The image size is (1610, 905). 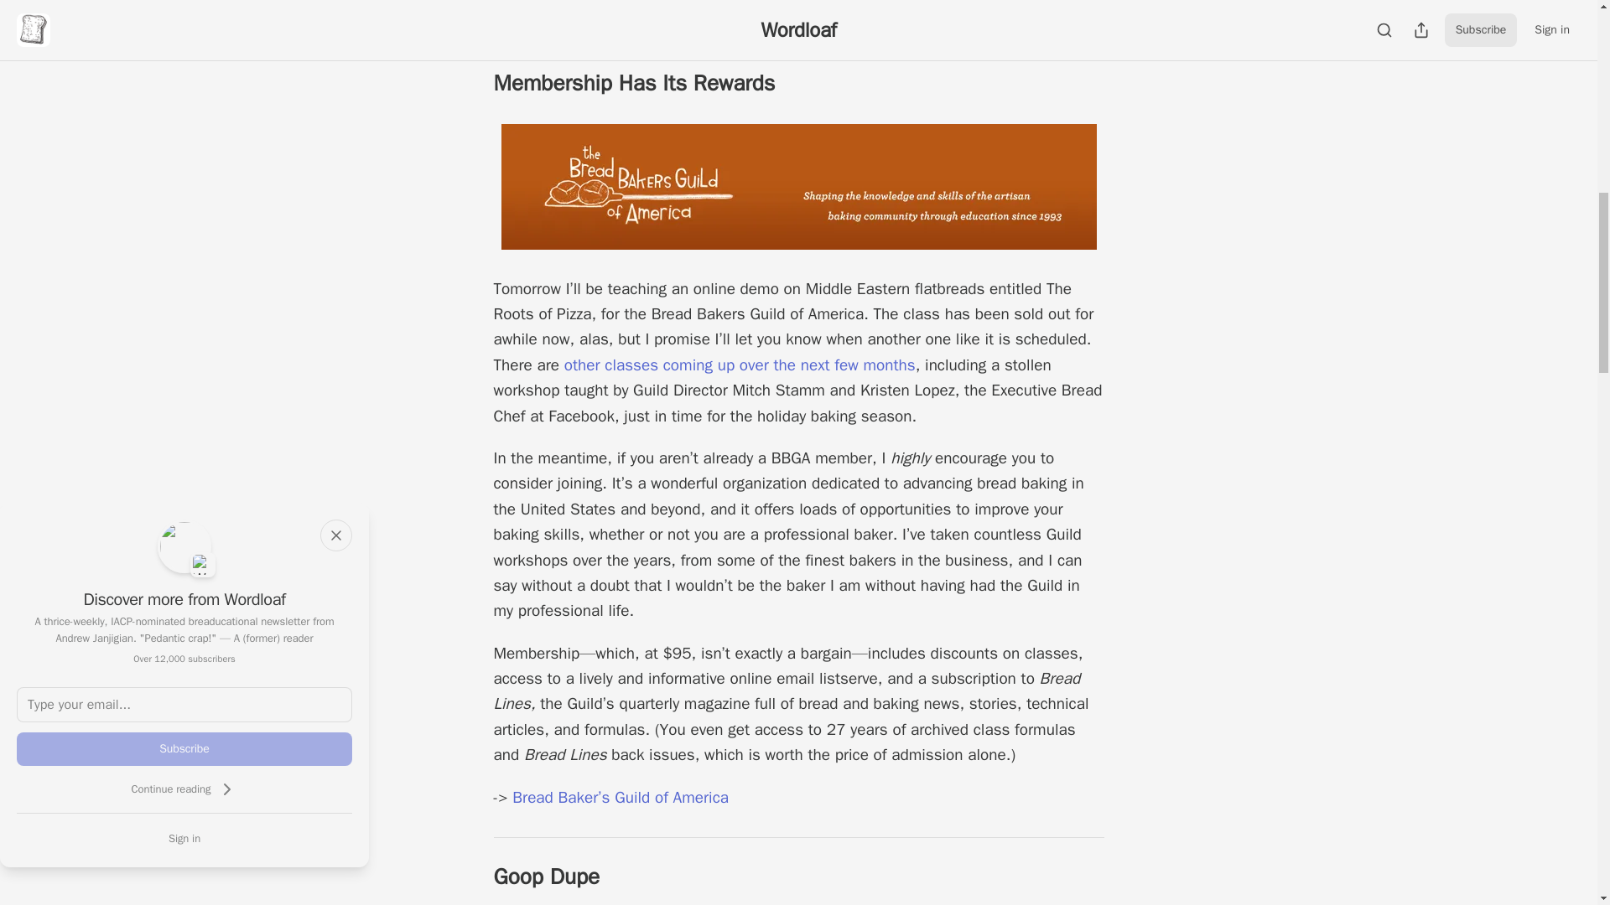 I want to click on Subscribe, so click(x=184, y=748).